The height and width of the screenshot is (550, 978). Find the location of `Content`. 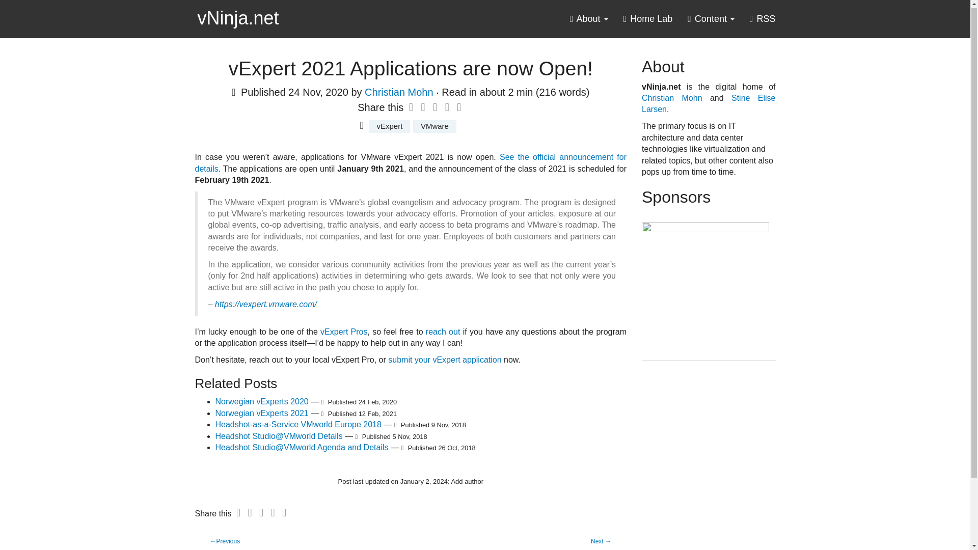

Content is located at coordinates (711, 21).